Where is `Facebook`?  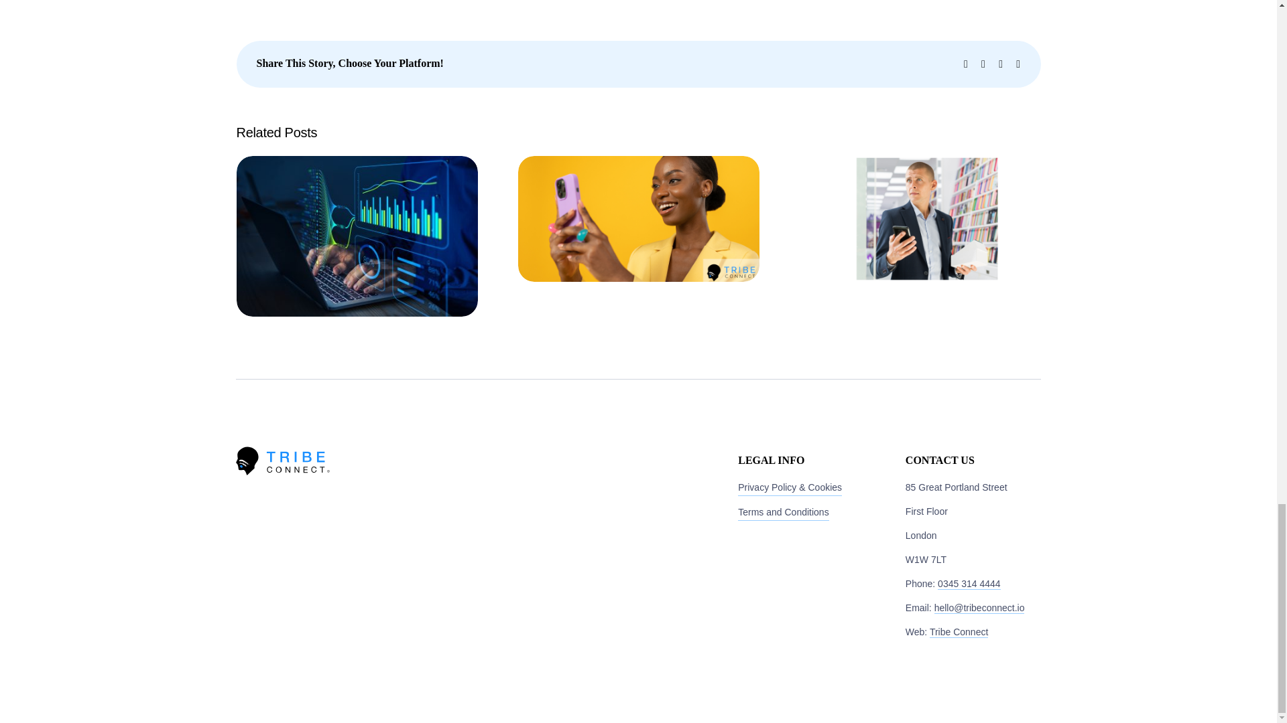 Facebook is located at coordinates (965, 64).